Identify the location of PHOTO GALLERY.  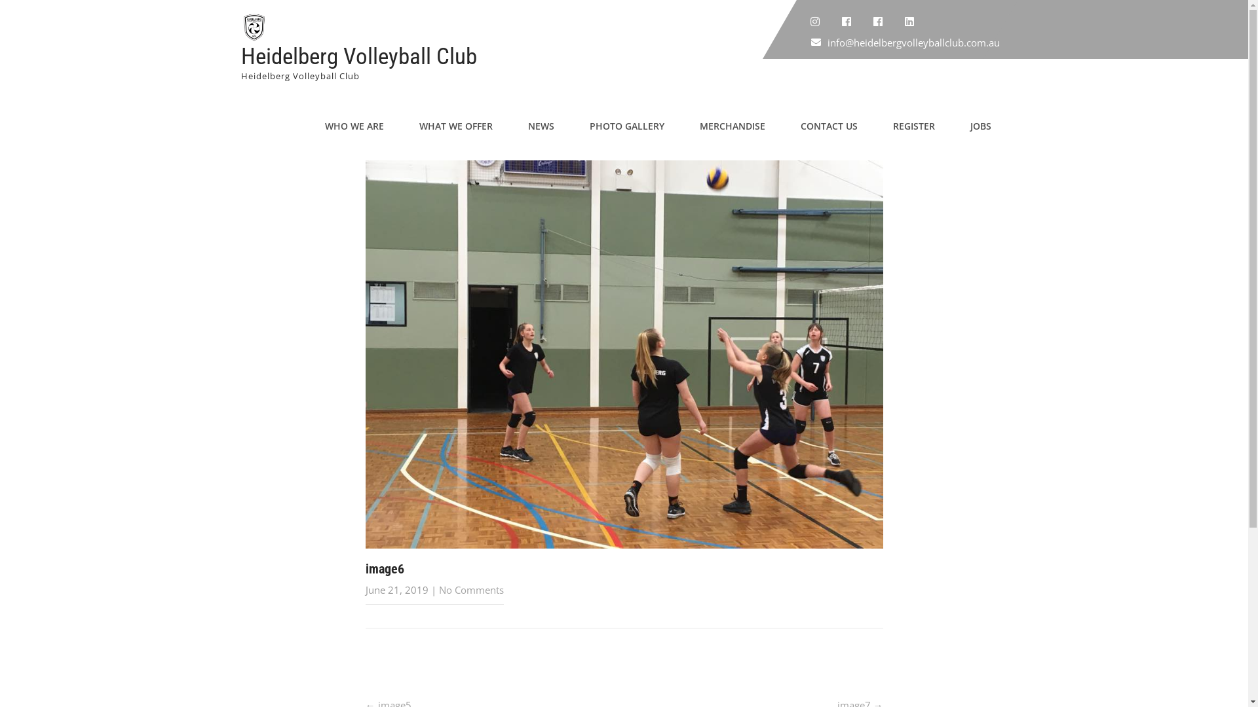
(626, 126).